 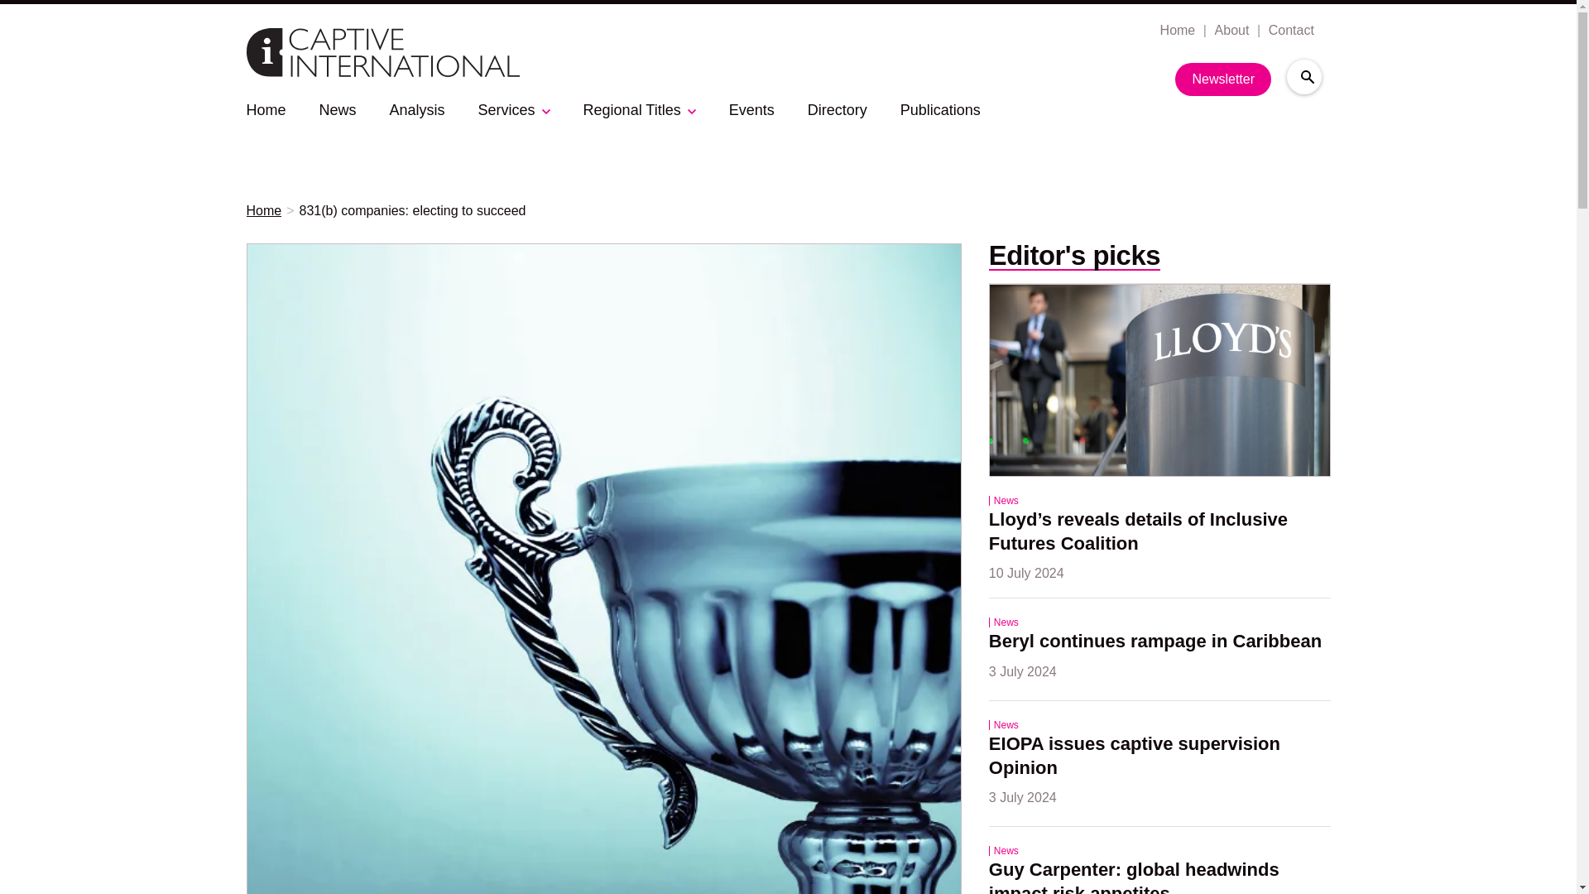 What do you see at coordinates (1137, 757) in the screenshot?
I see `EIOPA issues captive supervision Opinion` at bounding box center [1137, 757].